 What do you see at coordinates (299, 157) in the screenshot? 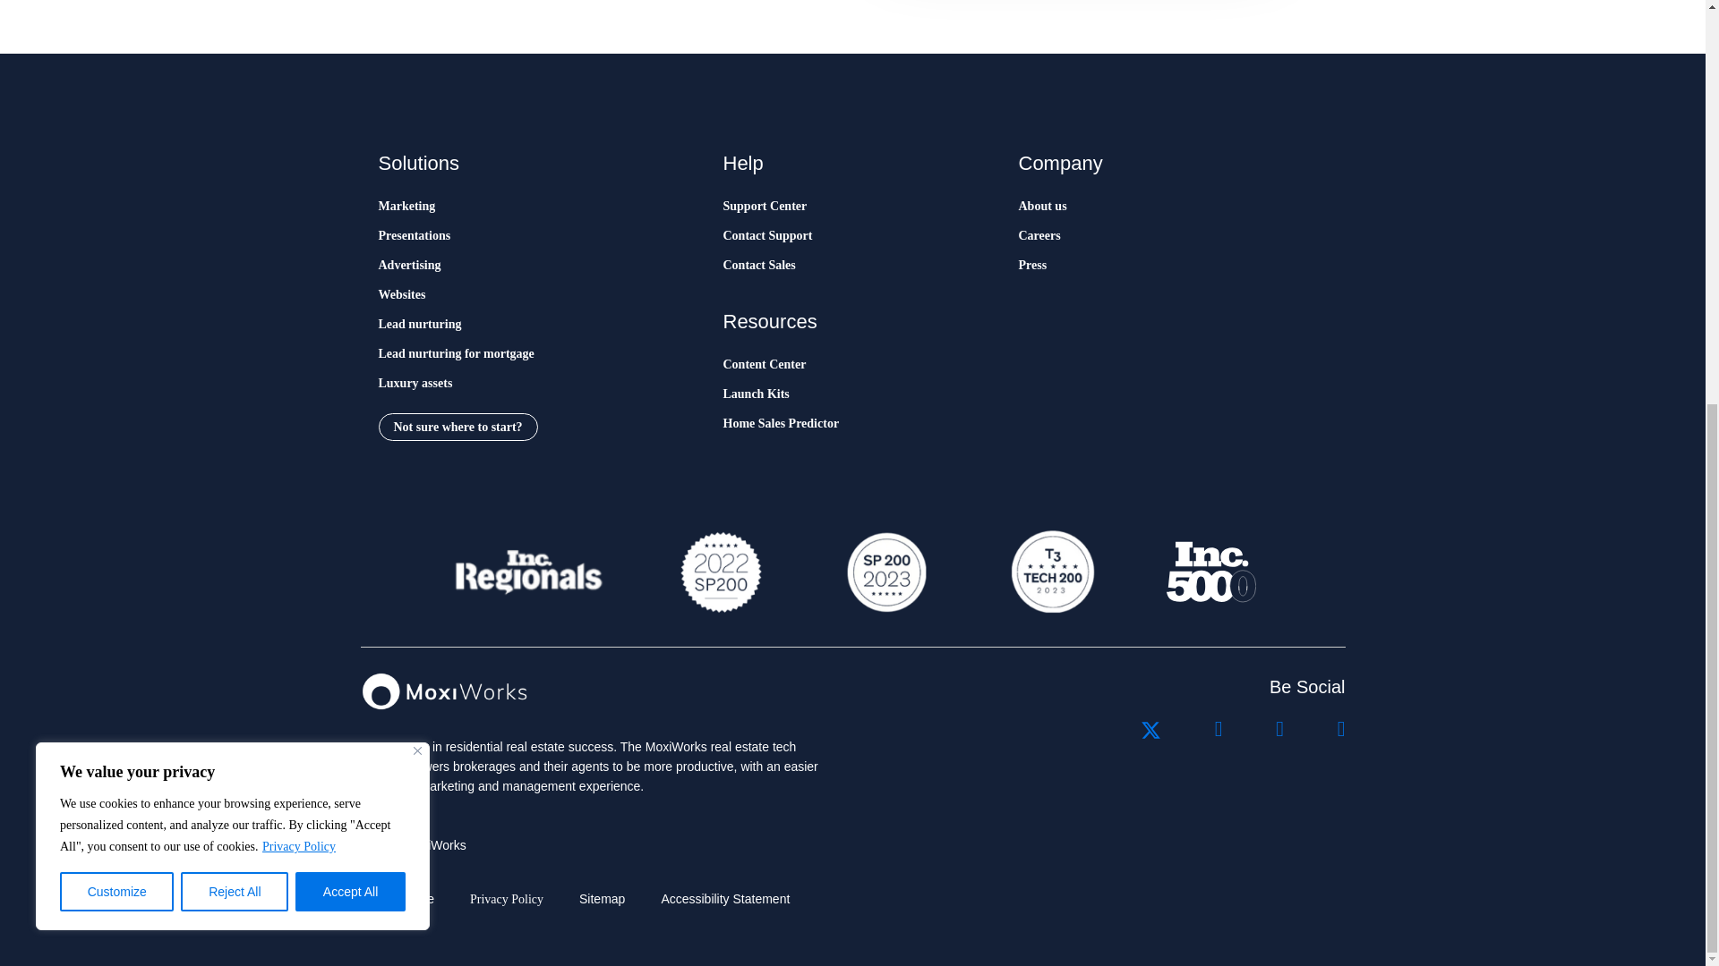
I see `Privacy Policy` at bounding box center [299, 157].